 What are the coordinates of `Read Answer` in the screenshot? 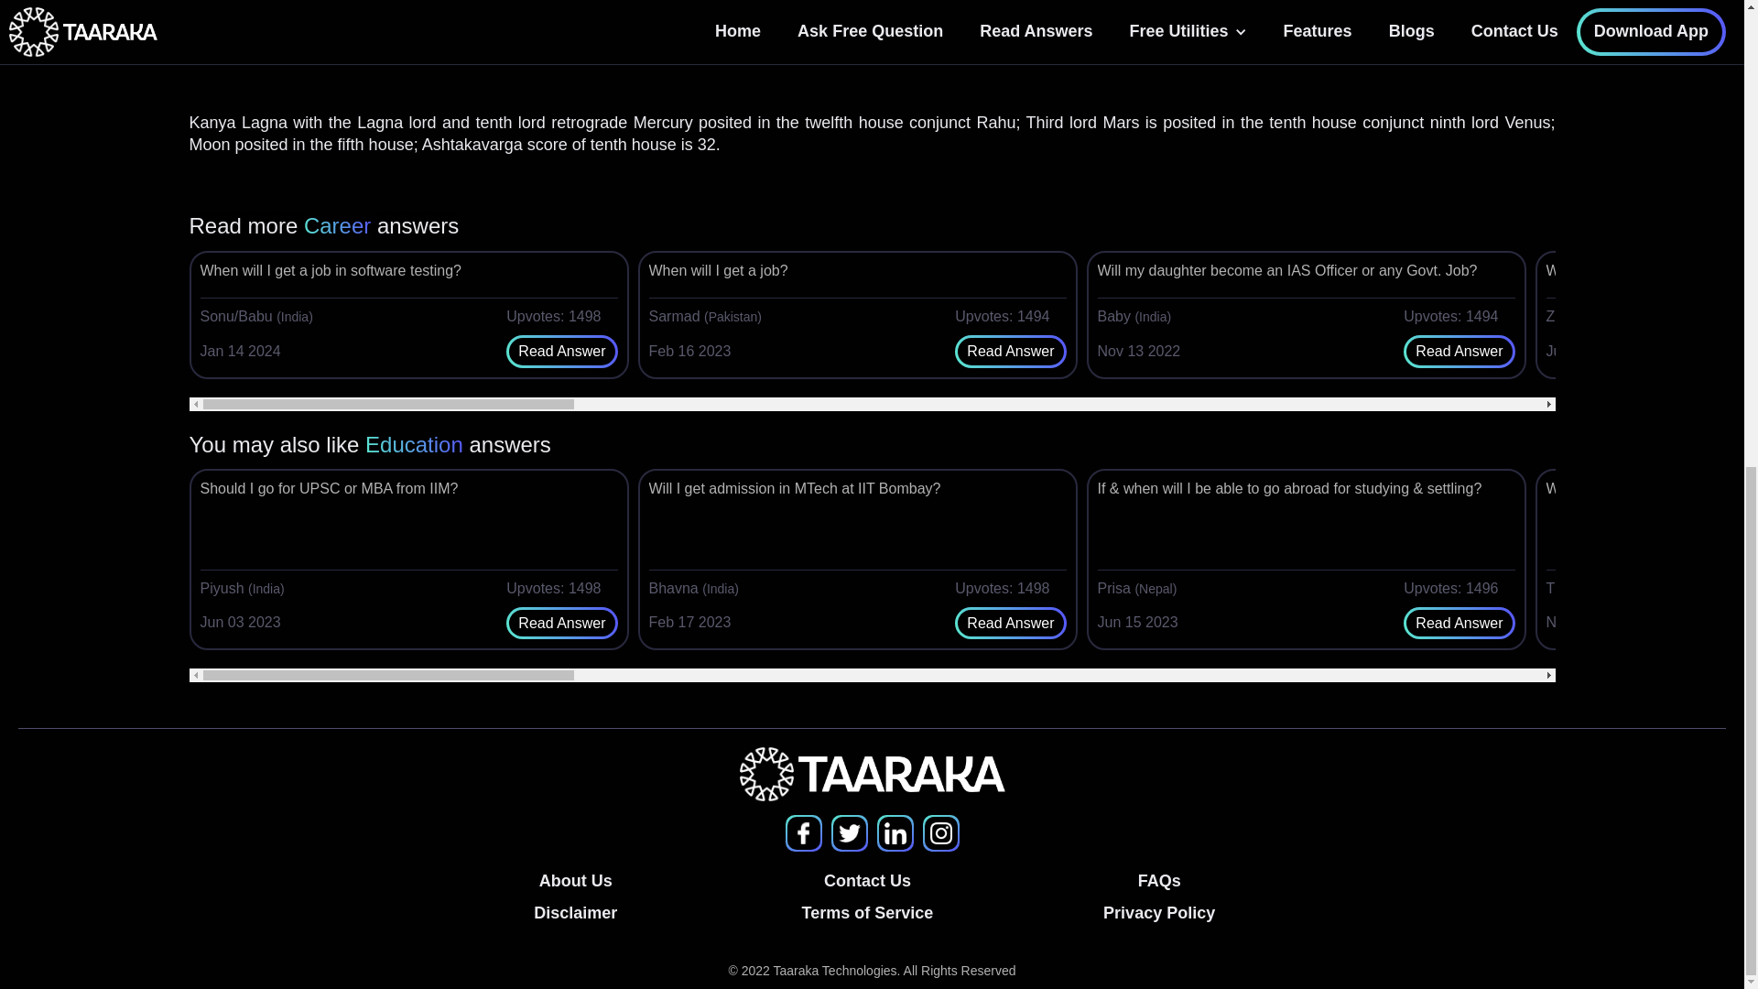 It's located at (561, 623).